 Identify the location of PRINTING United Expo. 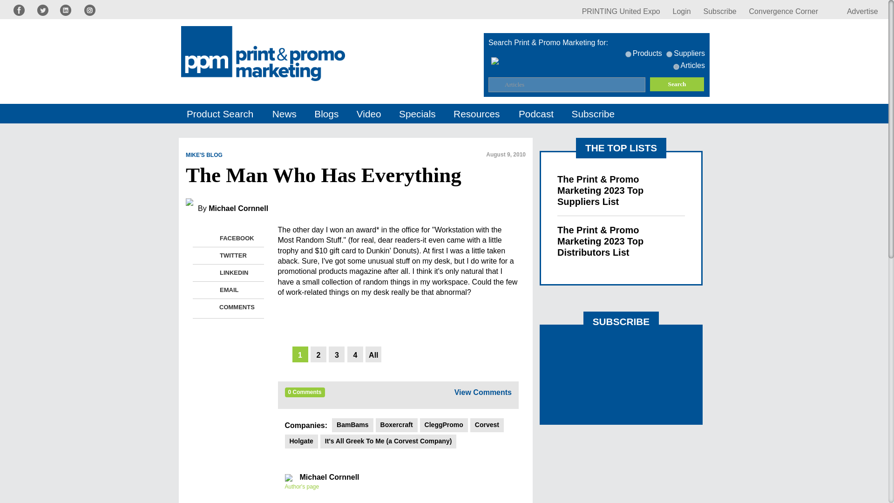
(621, 11).